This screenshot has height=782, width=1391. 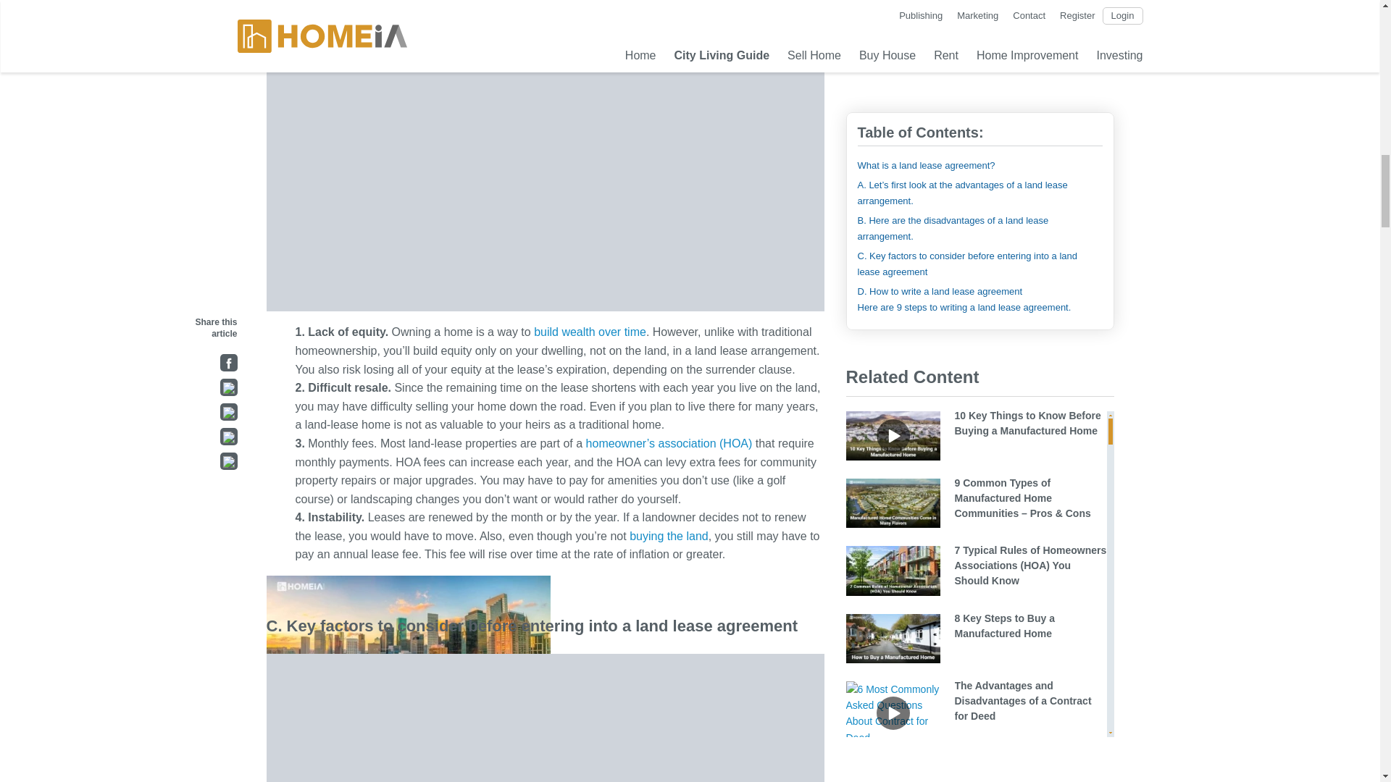 What do you see at coordinates (625, 195) in the screenshot?
I see `5 Best Places to Live in Texas` at bounding box center [625, 195].